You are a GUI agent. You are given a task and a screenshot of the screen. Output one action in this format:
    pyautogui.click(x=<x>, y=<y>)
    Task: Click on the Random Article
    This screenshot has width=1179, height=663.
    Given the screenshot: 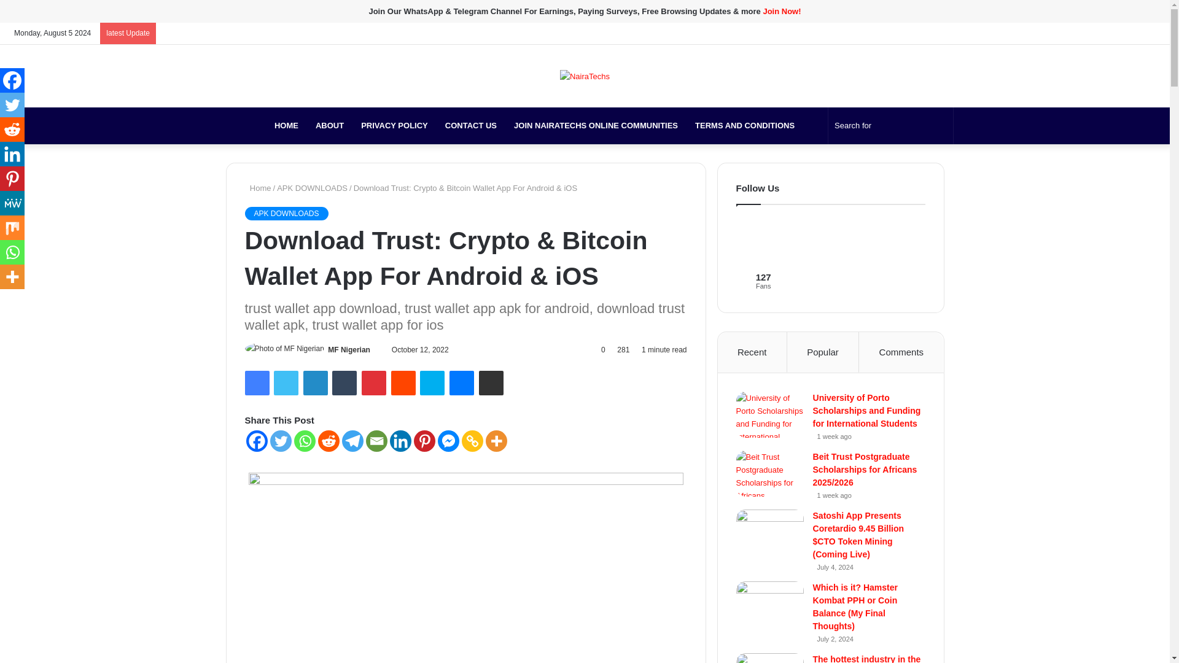 What is the action you would take?
    pyautogui.click(x=1132, y=33)
    